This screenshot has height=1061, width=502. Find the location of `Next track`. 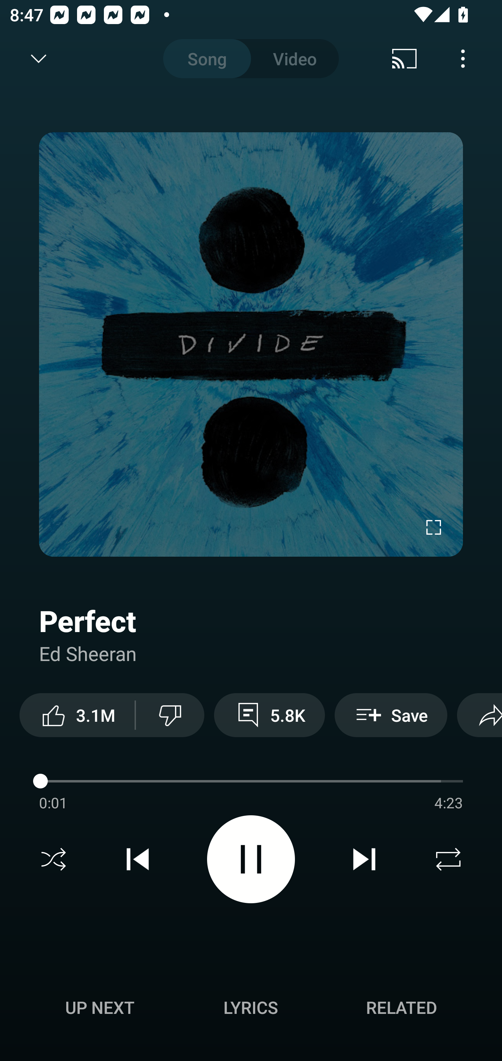

Next track is located at coordinates (364, 859).